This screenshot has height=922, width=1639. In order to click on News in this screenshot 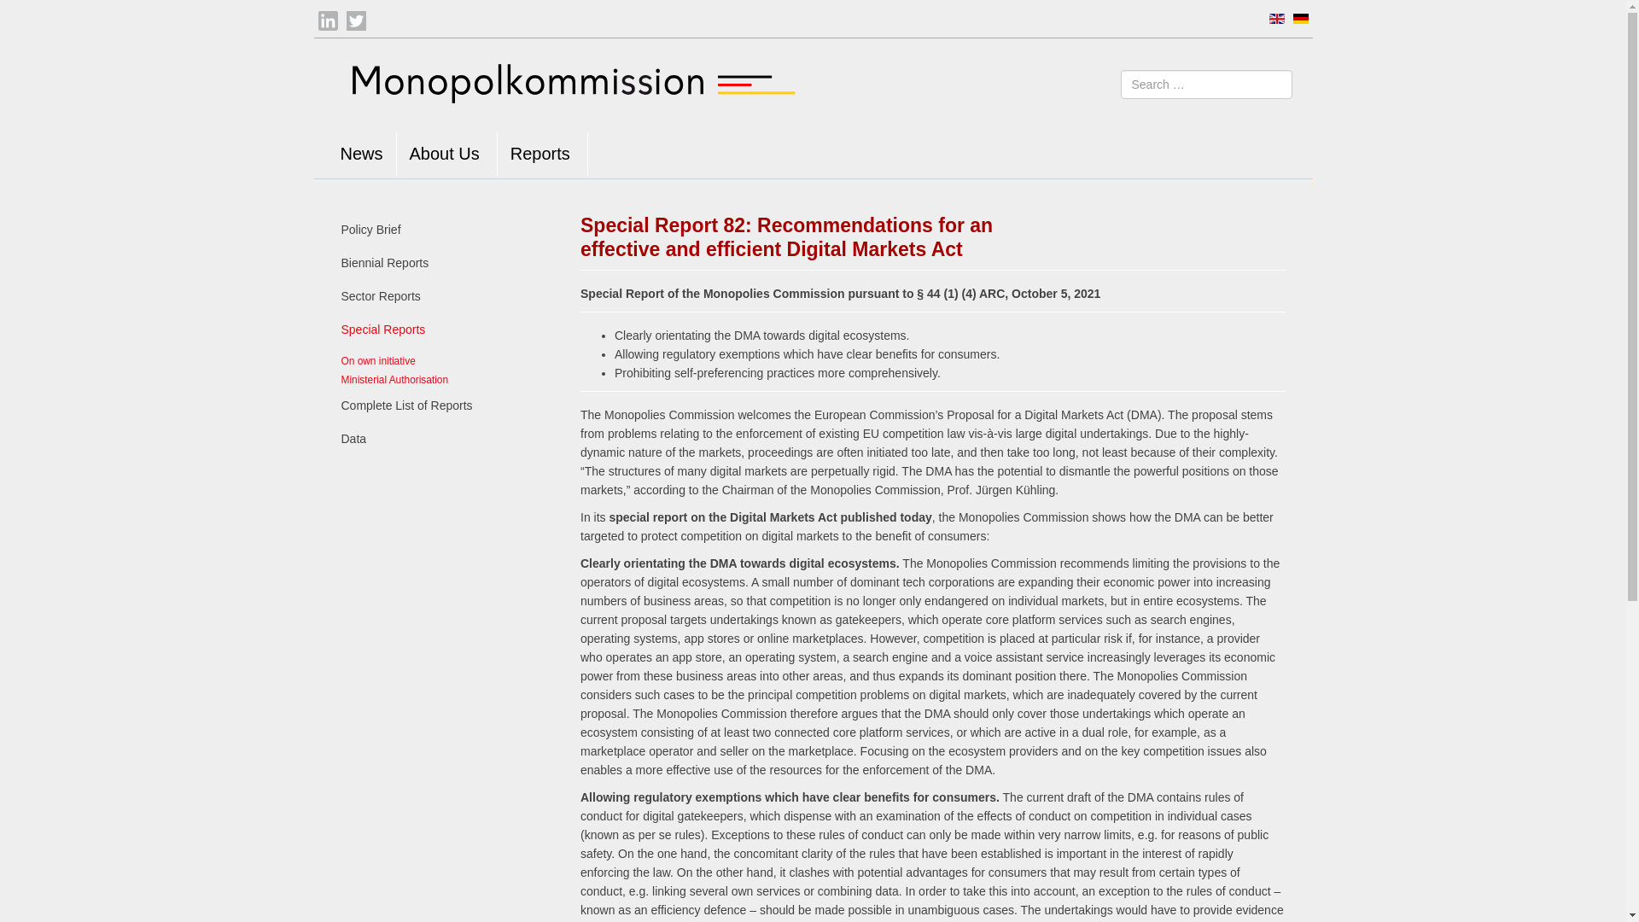, I will do `click(362, 154)`.